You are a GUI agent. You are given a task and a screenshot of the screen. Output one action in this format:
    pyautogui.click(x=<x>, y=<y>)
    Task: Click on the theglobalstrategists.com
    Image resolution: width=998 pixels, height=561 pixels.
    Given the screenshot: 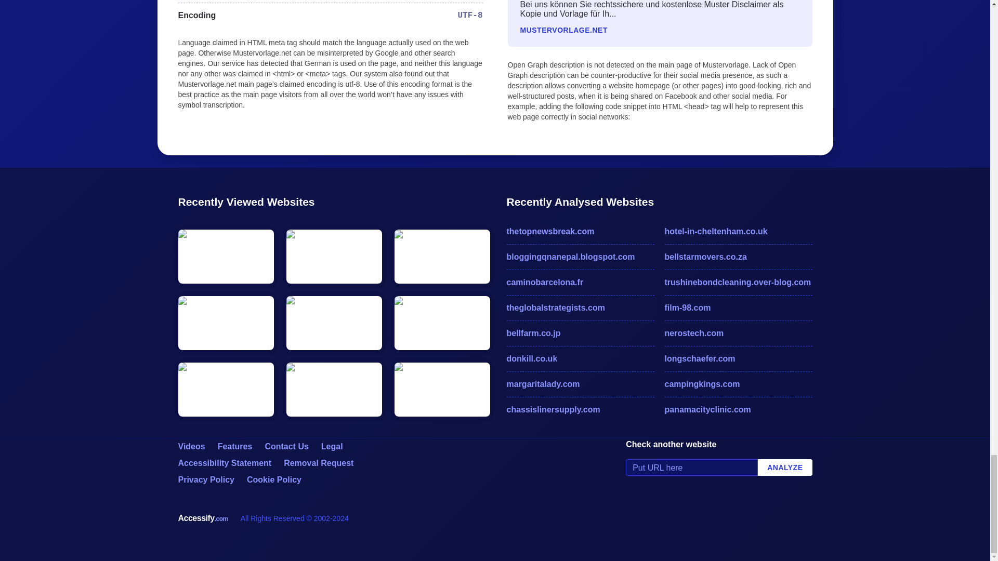 What is the action you would take?
    pyautogui.click(x=580, y=308)
    